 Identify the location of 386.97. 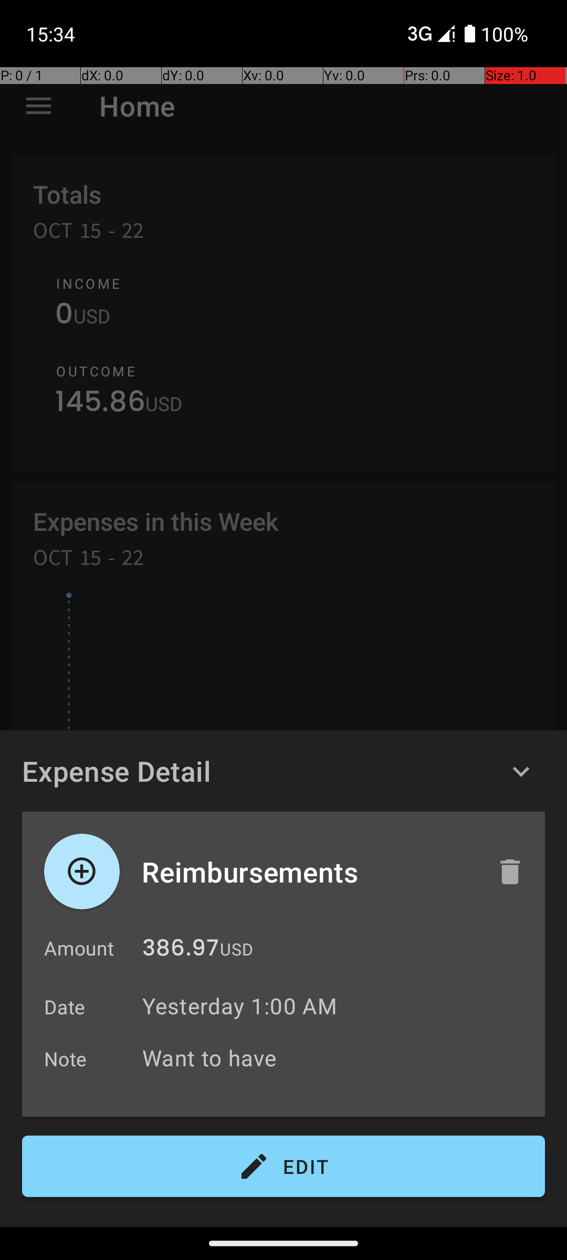
(181, 950).